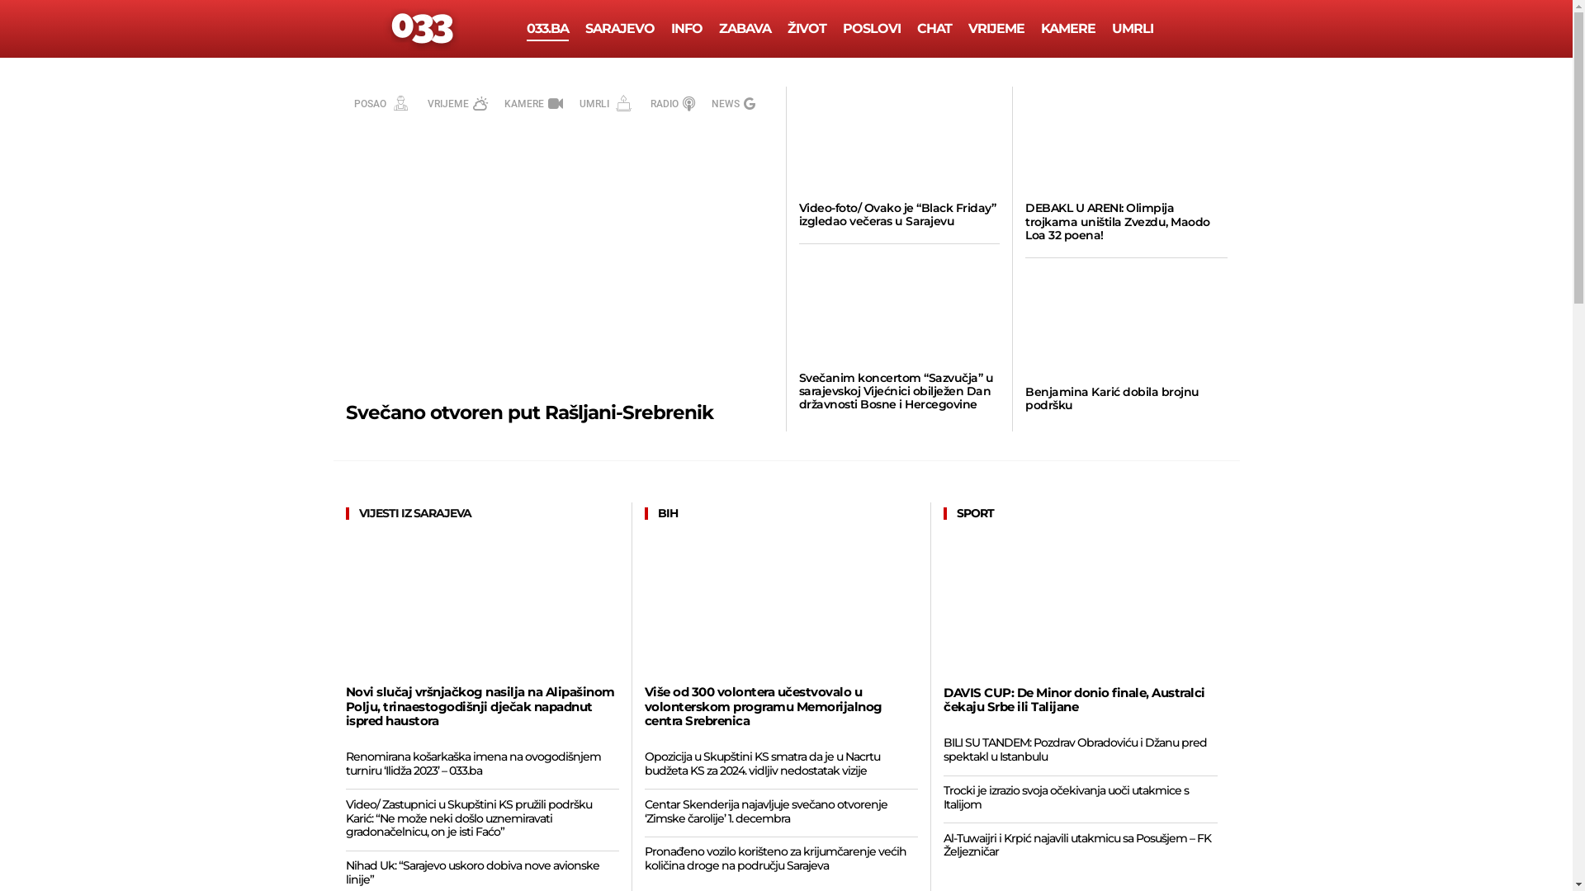 Image resolution: width=1585 pixels, height=891 pixels. I want to click on INFO, so click(687, 29).